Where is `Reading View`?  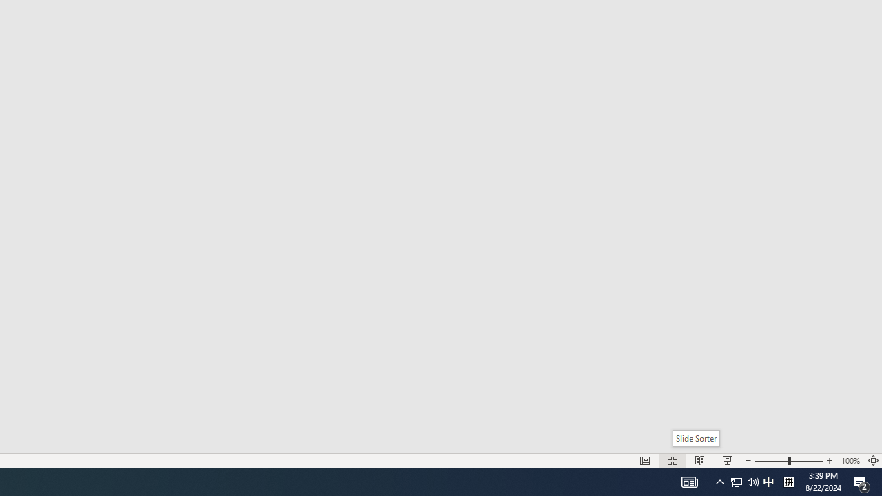
Reading View is located at coordinates (699, 460).